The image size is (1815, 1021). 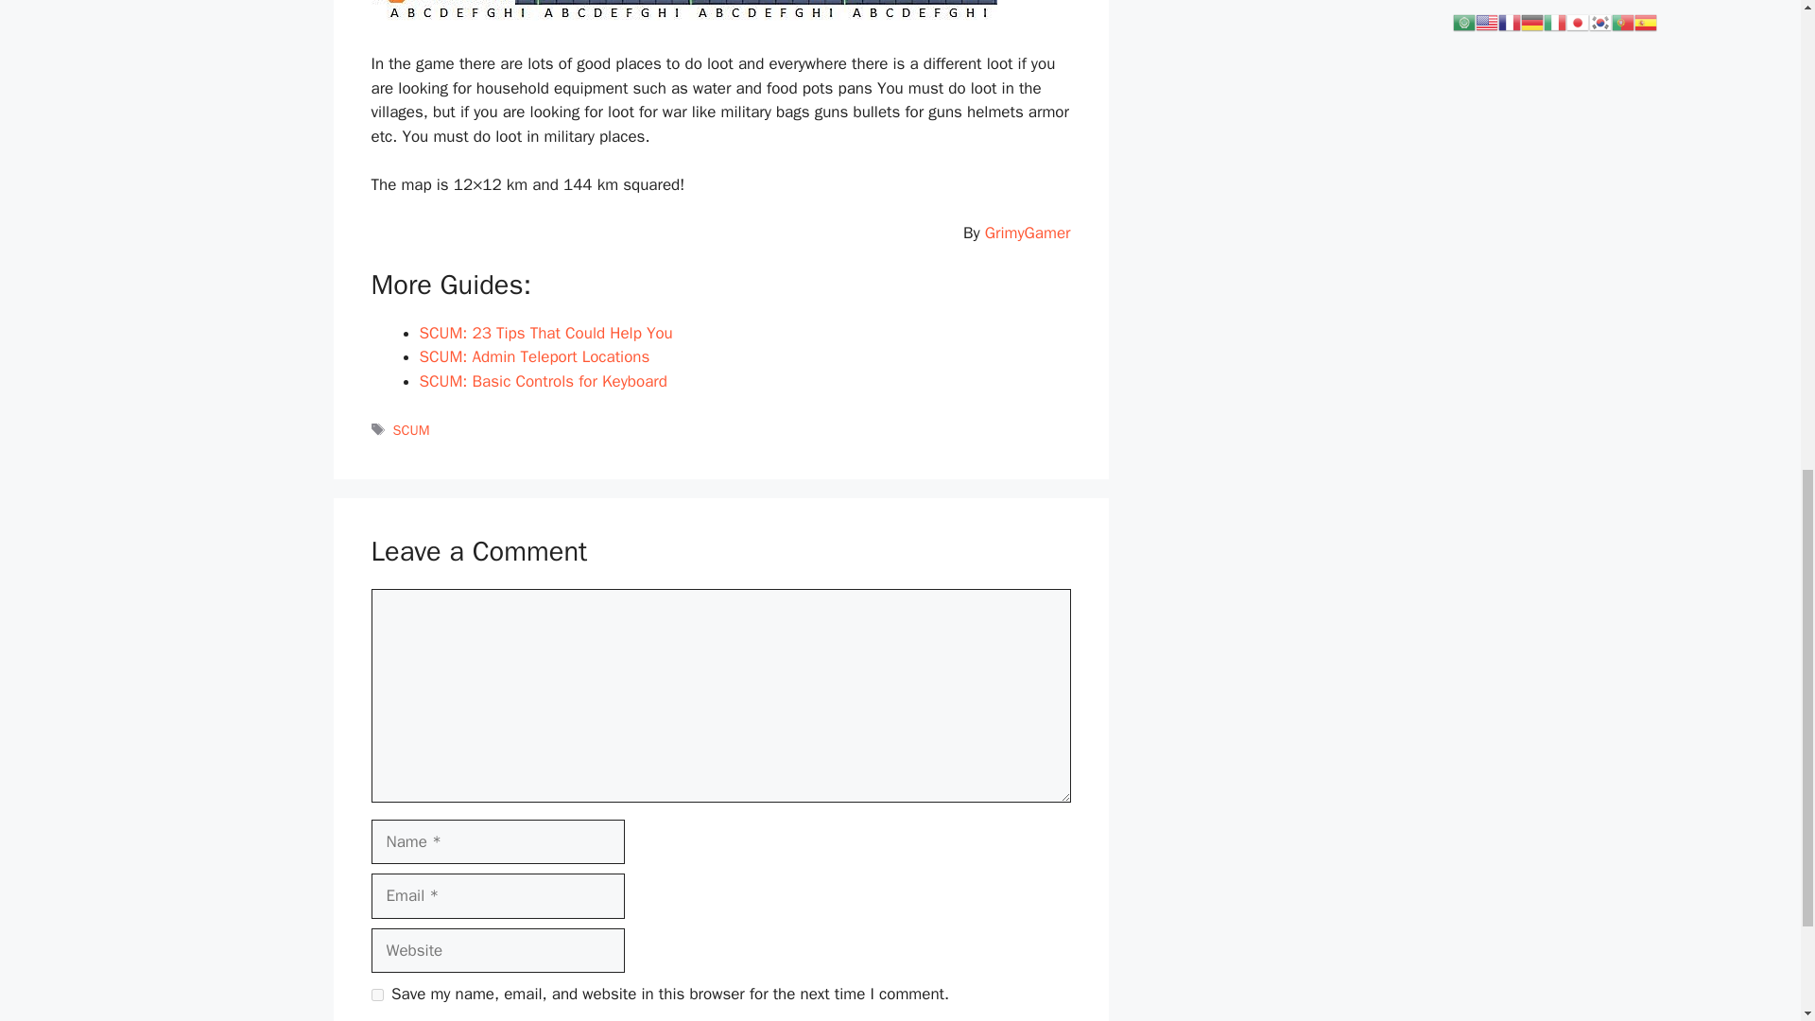 I want to click on SCUM: Basic Controls for Keyboard, so click(x=543, y=381).